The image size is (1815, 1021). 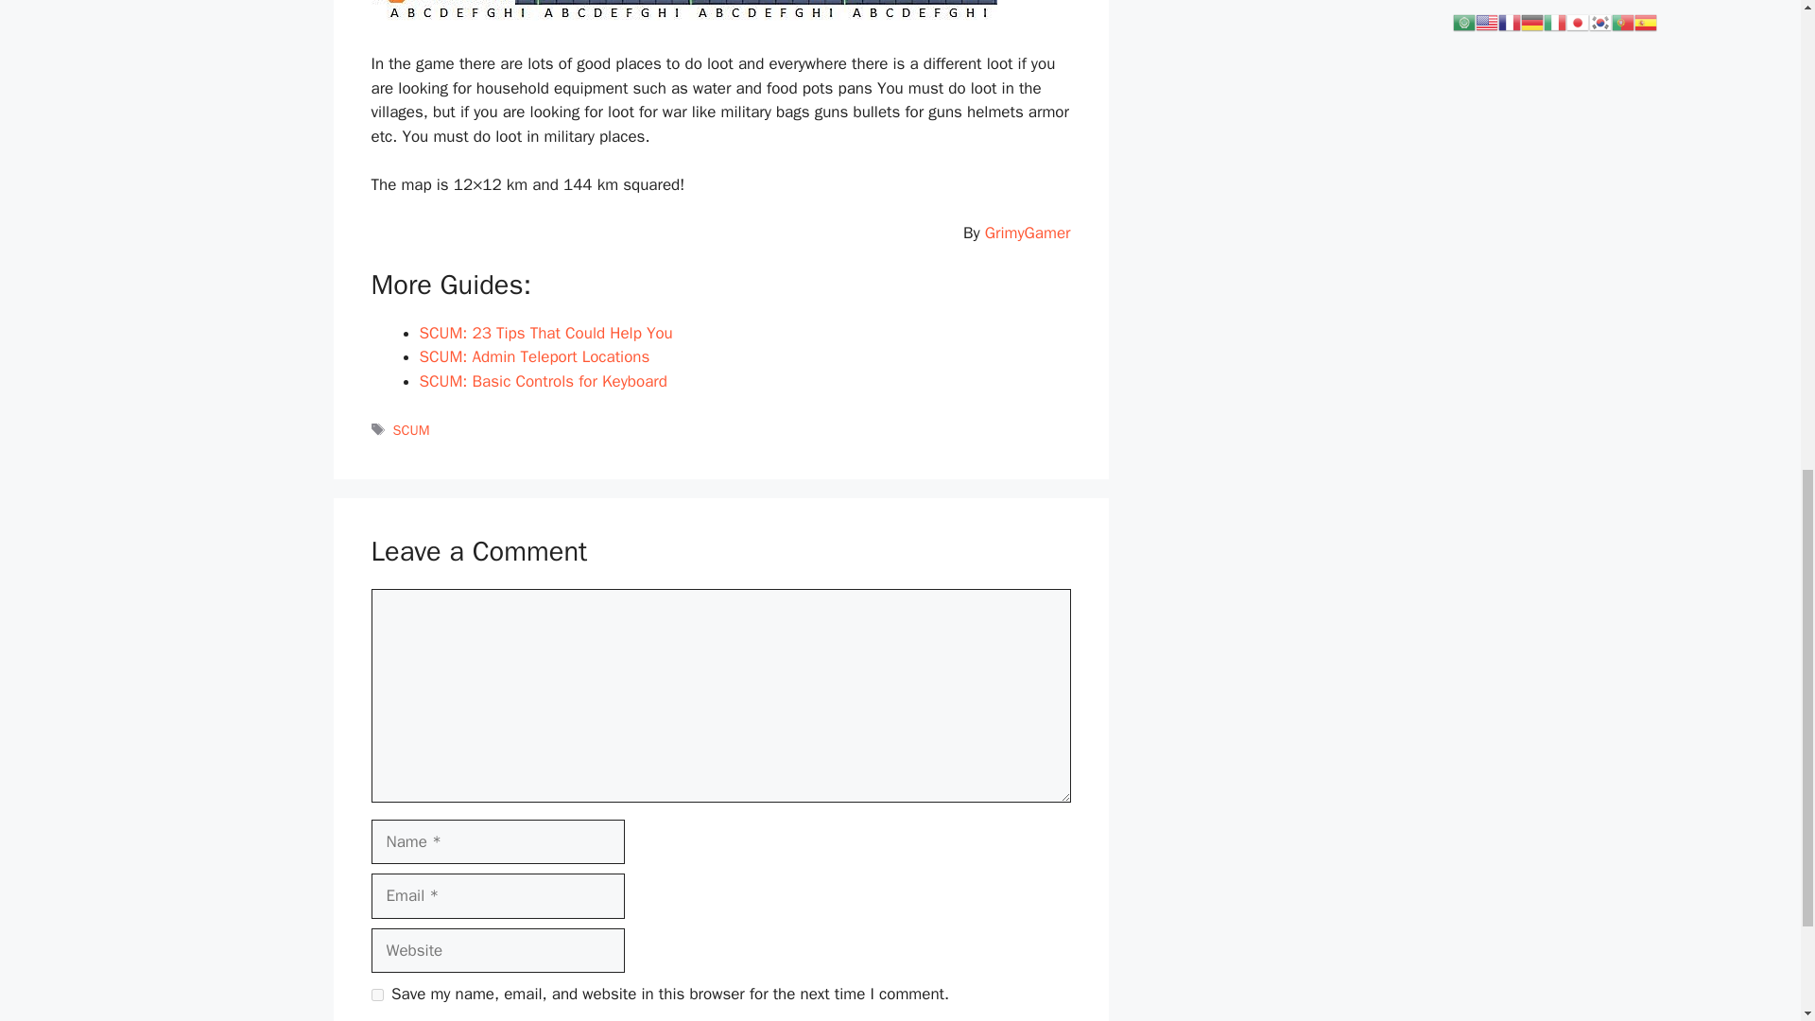 I want to click on SCUM: Basic Controls for Keyboard, so click(x=543, y=381).